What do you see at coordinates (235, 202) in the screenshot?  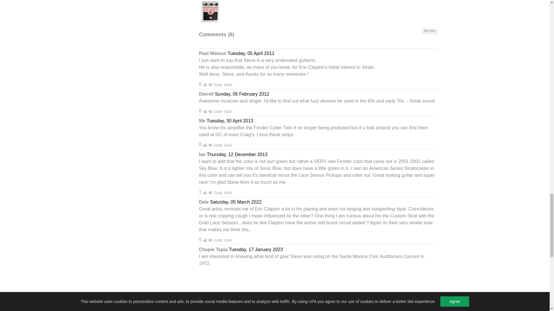 I see `Saturday, 05 March 2022` at bounding box center [235, 202].